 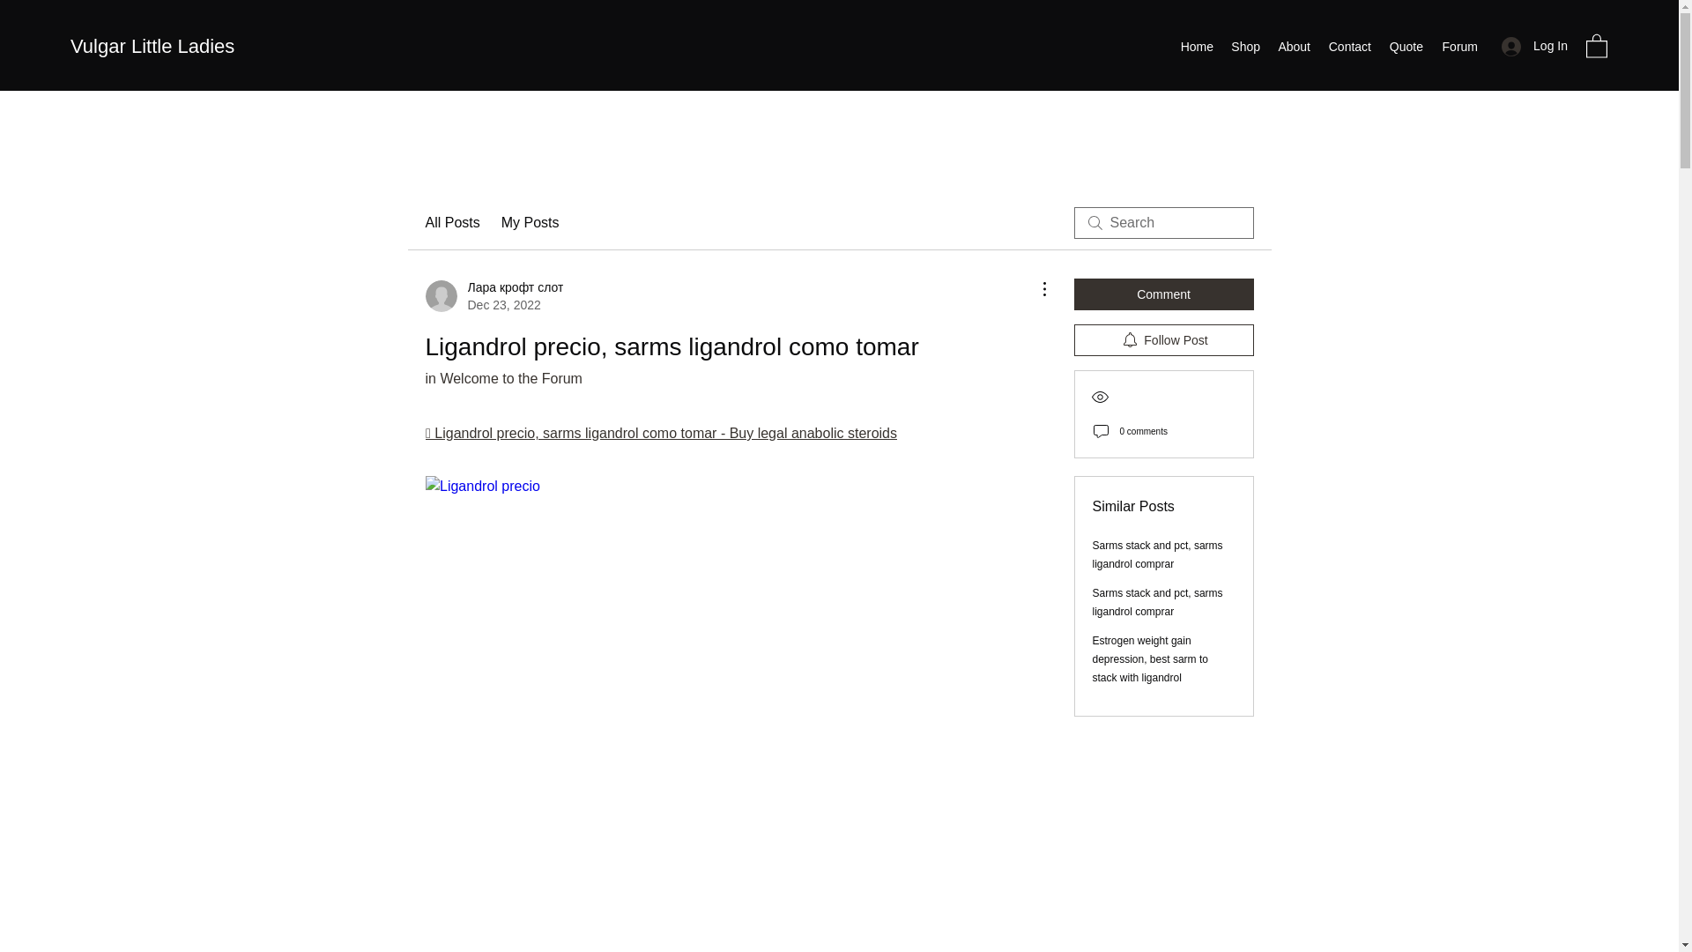 I want to click on Log In, so click(x=1534, y=46).